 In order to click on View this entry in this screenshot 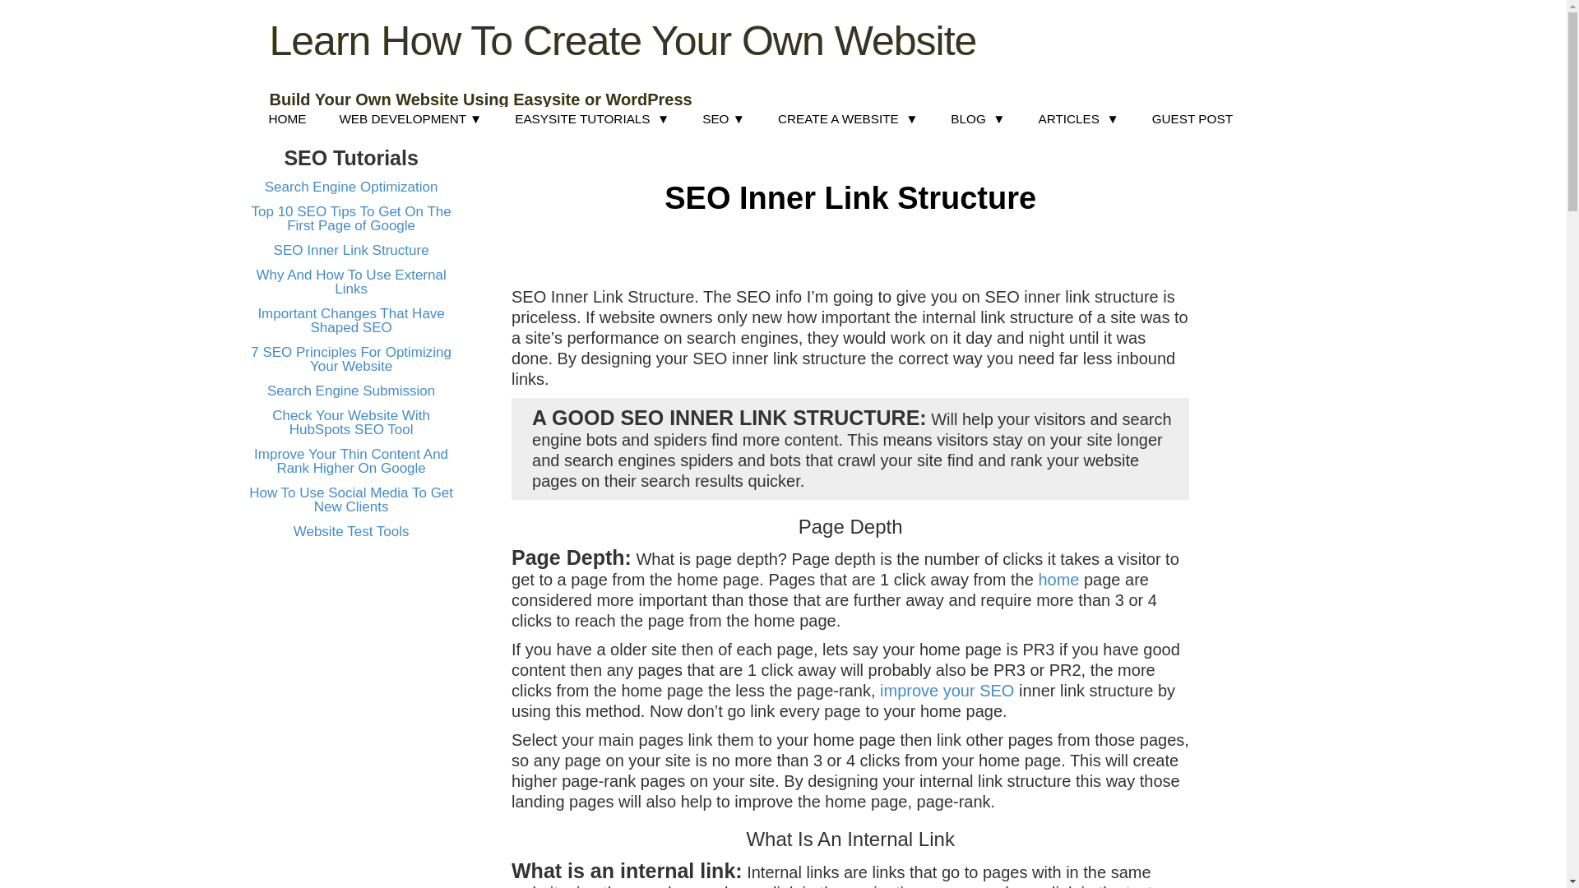, I will do `click(351, 219)`.